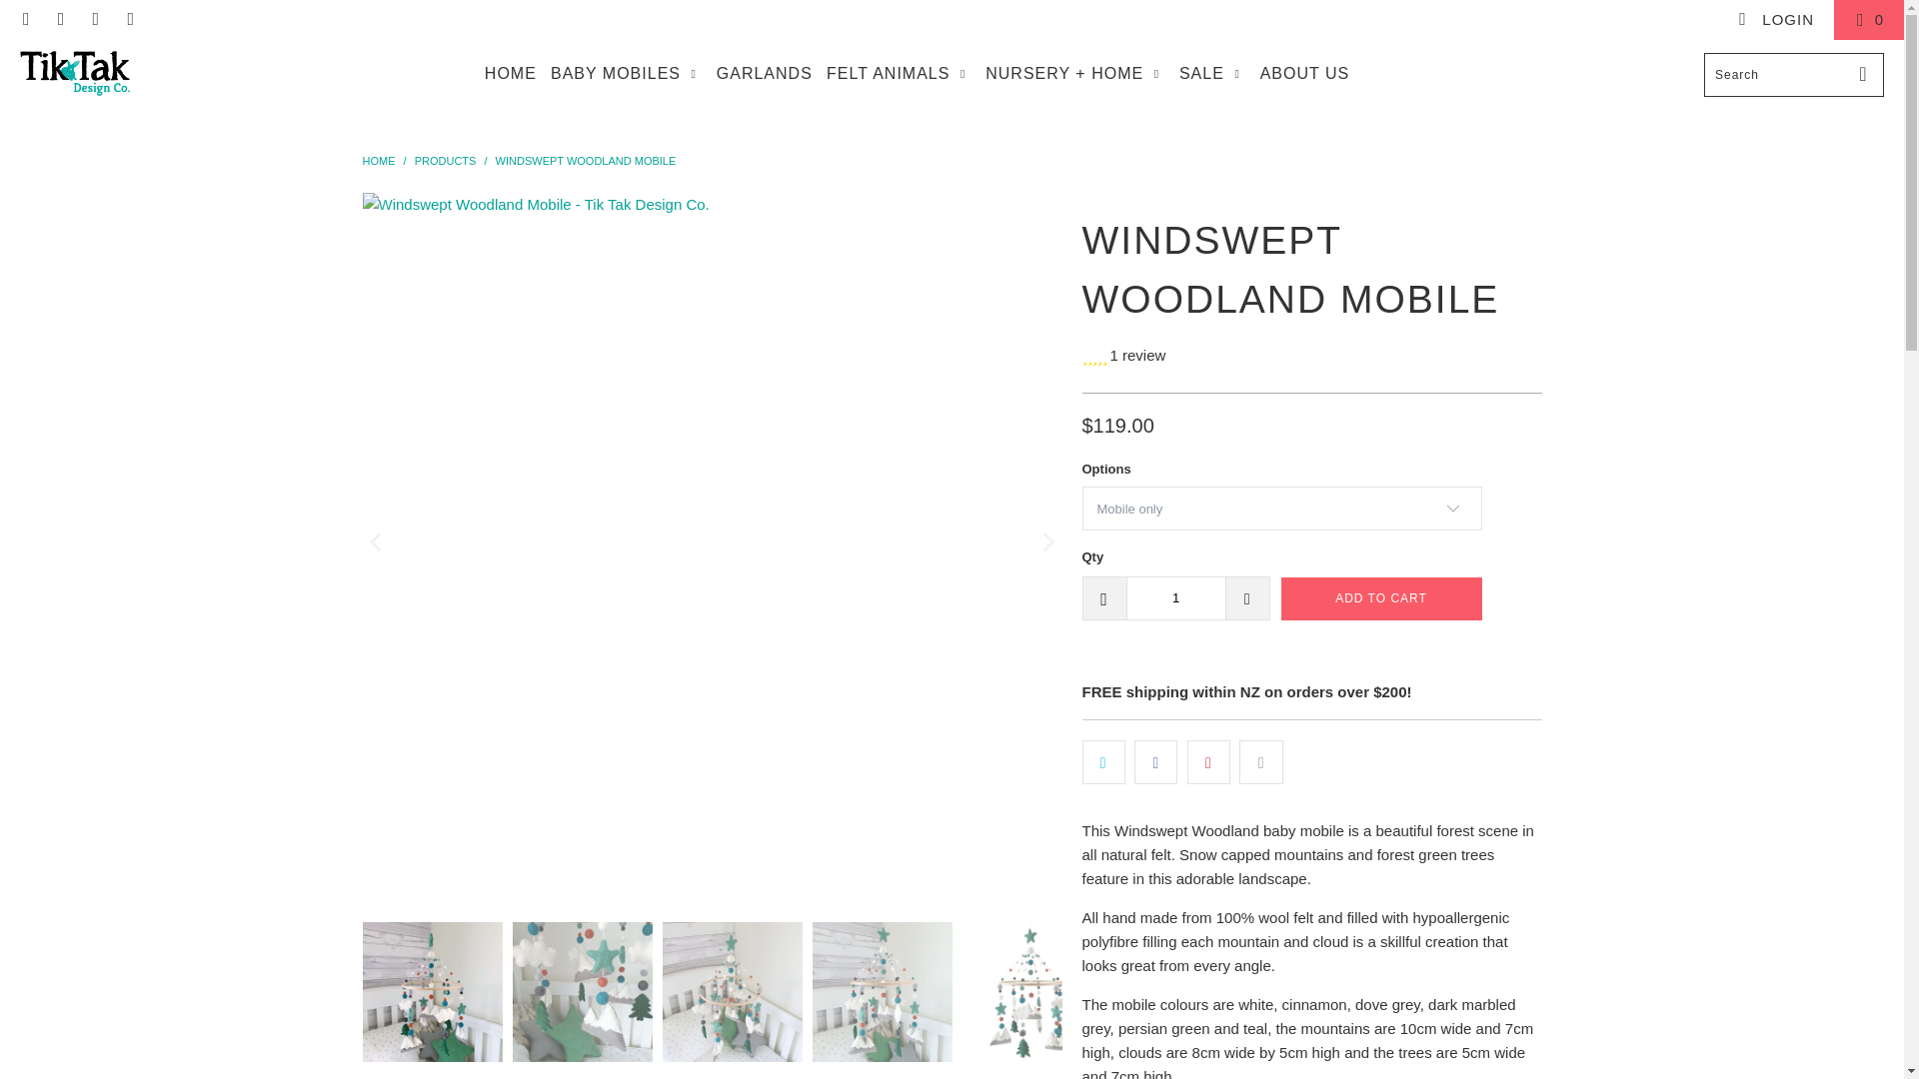 The image size is (1919, 1079). Describe the element at coordinates (26, 19) in the screenshot. I see `Tik Tak Design Co. on Facebook` at that location.